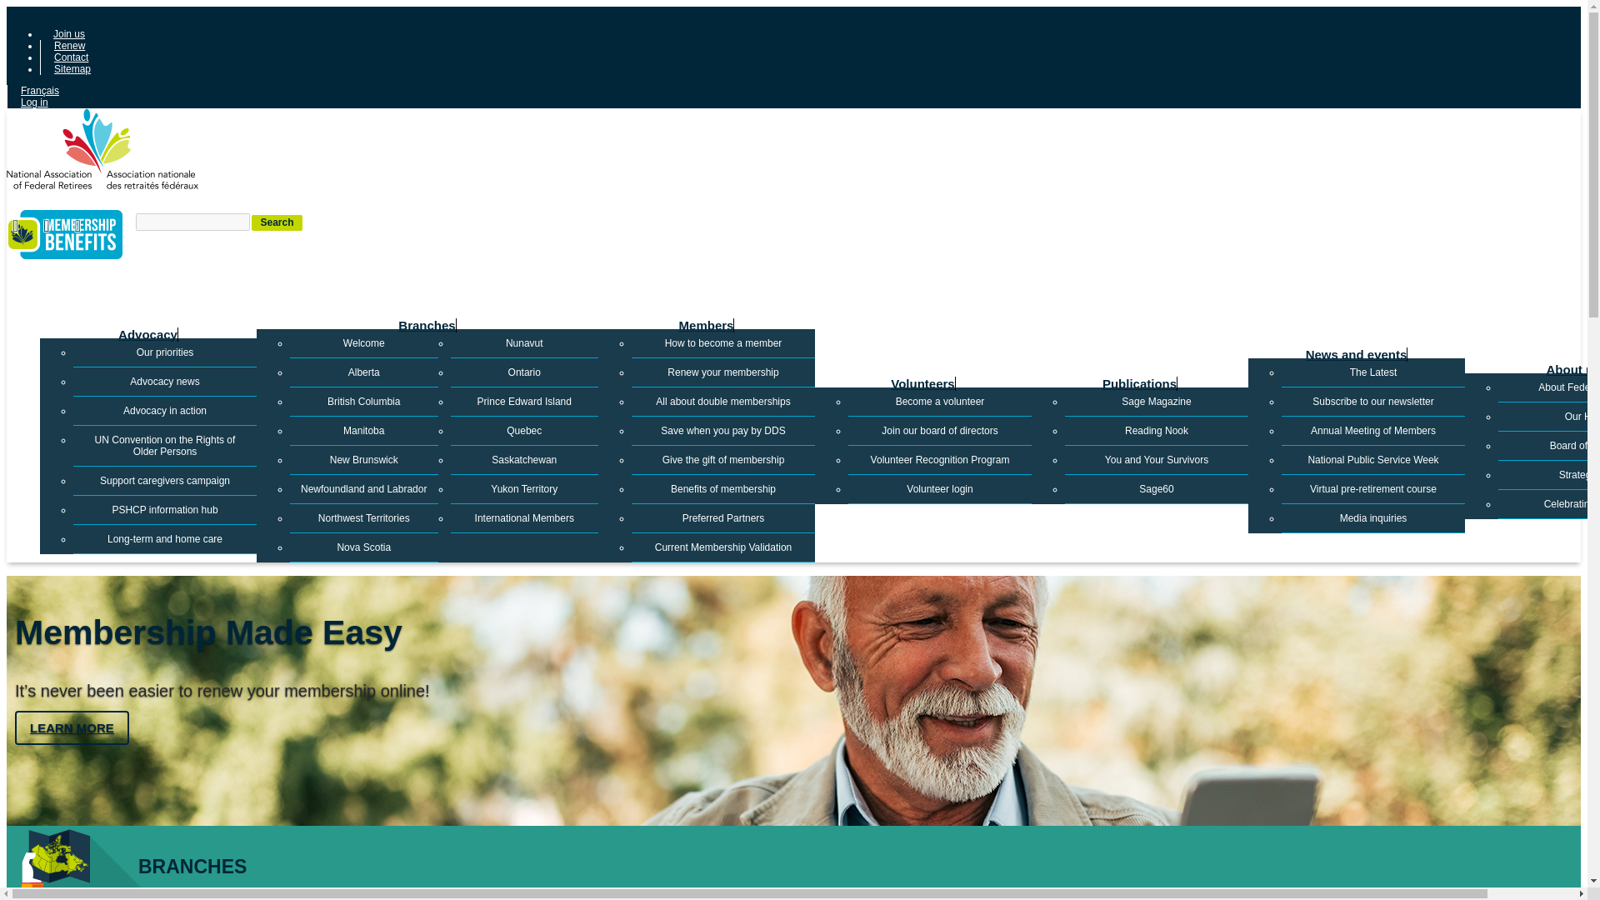  Describe the element at coordinates (707, 325) in the screenshot. I see `Members` at that location.